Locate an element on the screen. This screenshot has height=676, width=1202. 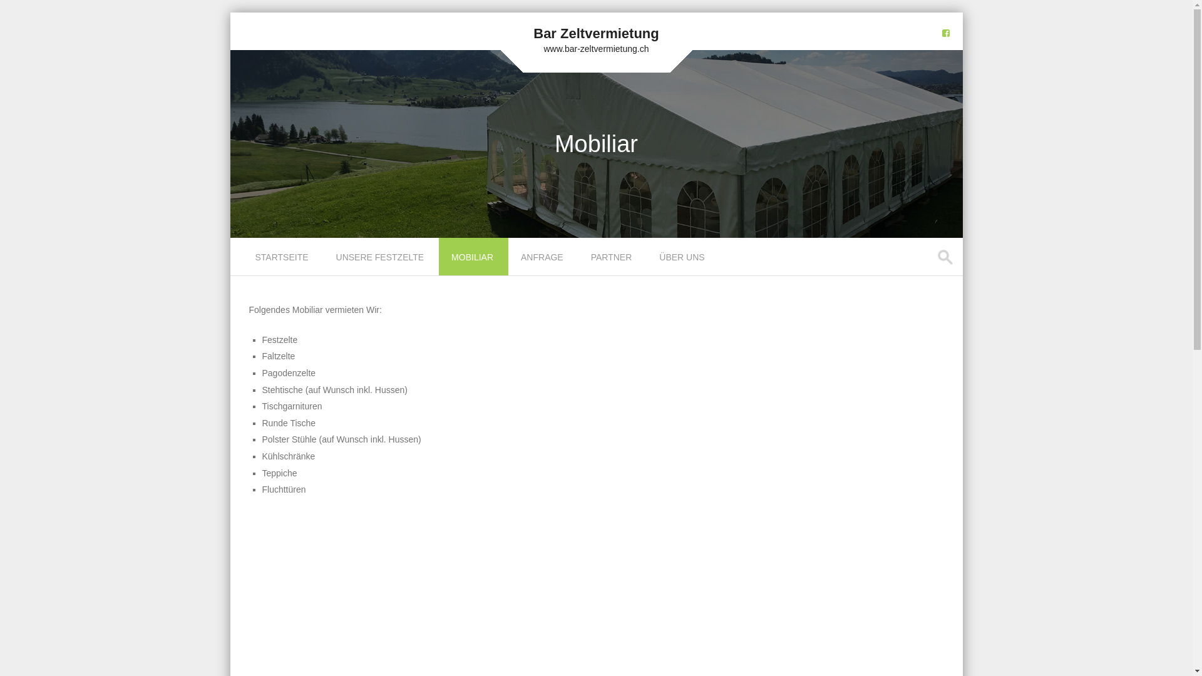
PARTNER is located at coordinates (613, 257).